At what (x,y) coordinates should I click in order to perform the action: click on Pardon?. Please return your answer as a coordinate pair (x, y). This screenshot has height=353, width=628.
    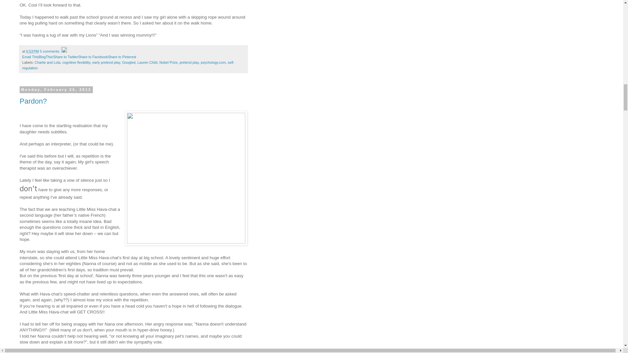
    Looking at the image, I should click on (33, 101).